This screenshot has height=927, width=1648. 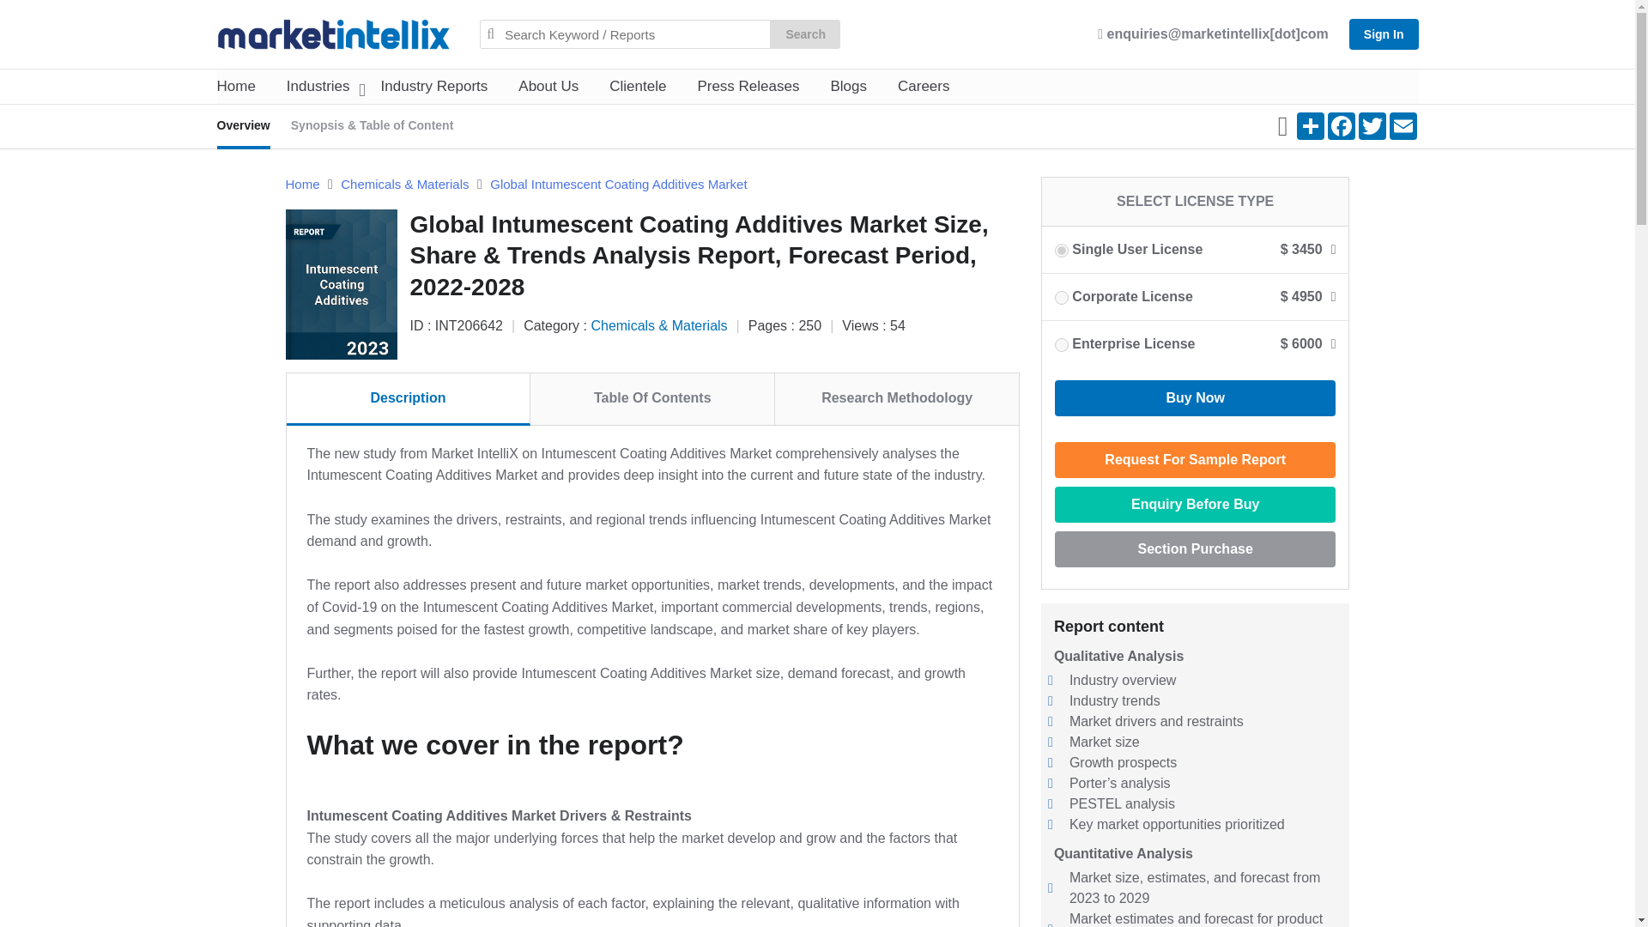 I want to click on Sign In, so click(x=1384, y=34).